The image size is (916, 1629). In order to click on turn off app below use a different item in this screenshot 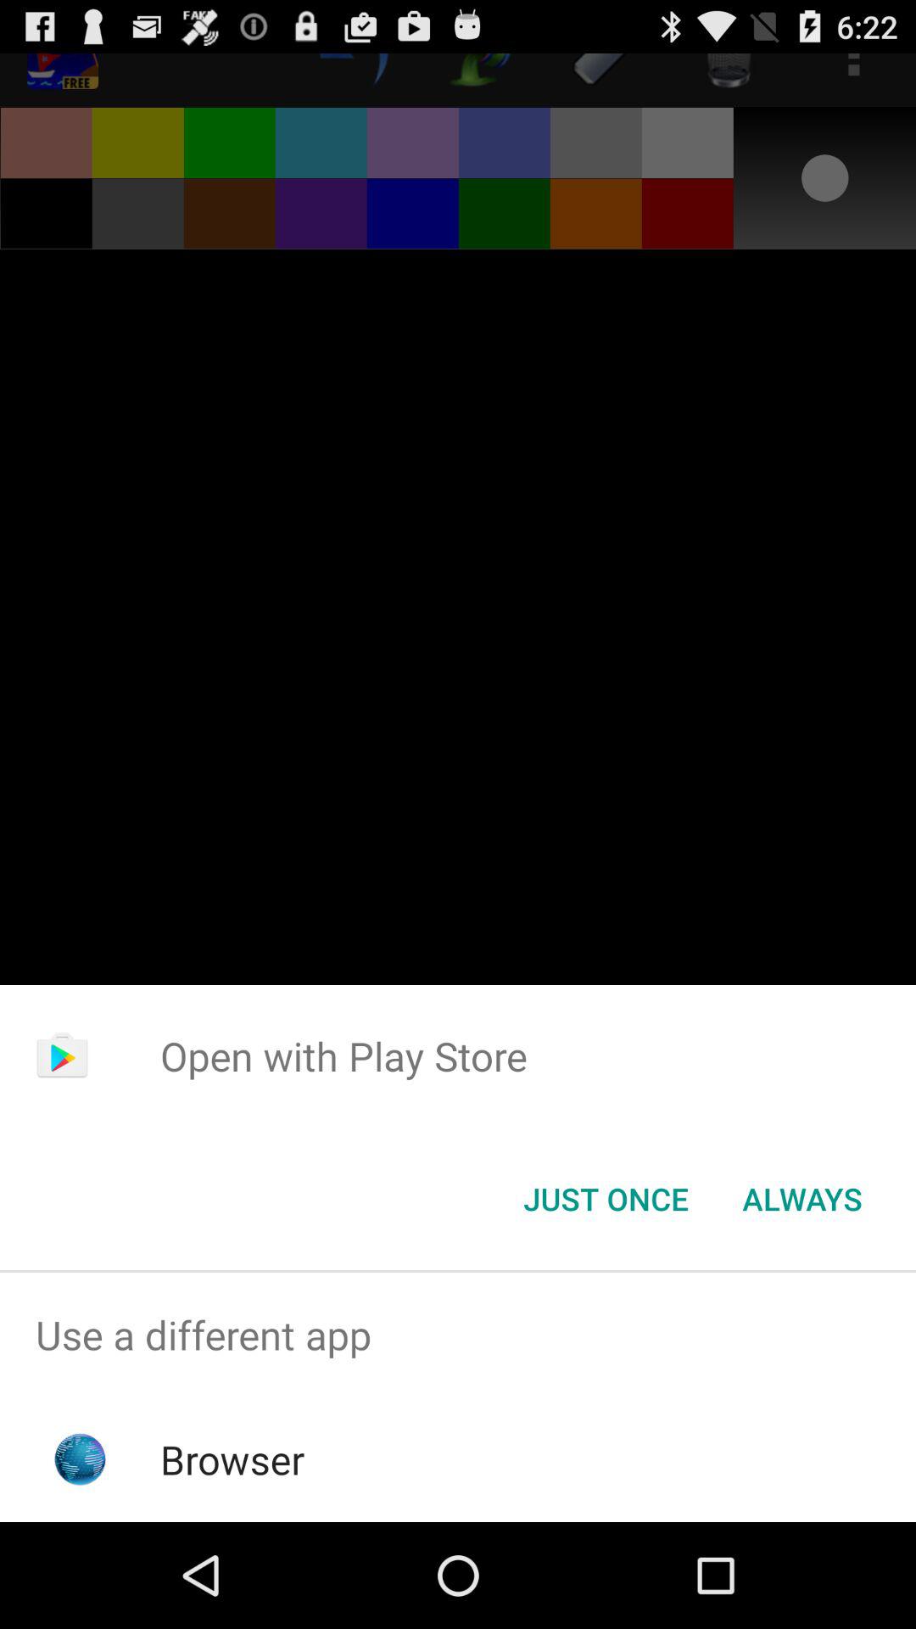, I will do `click(232, 1459)`.